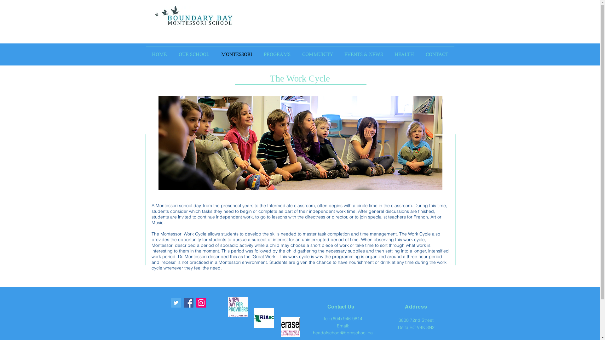 The width and height of the screenshot is (605, 340). Describe the element at coordinates (437, 54) in the screenshot. I see `CONTACT` at that location.